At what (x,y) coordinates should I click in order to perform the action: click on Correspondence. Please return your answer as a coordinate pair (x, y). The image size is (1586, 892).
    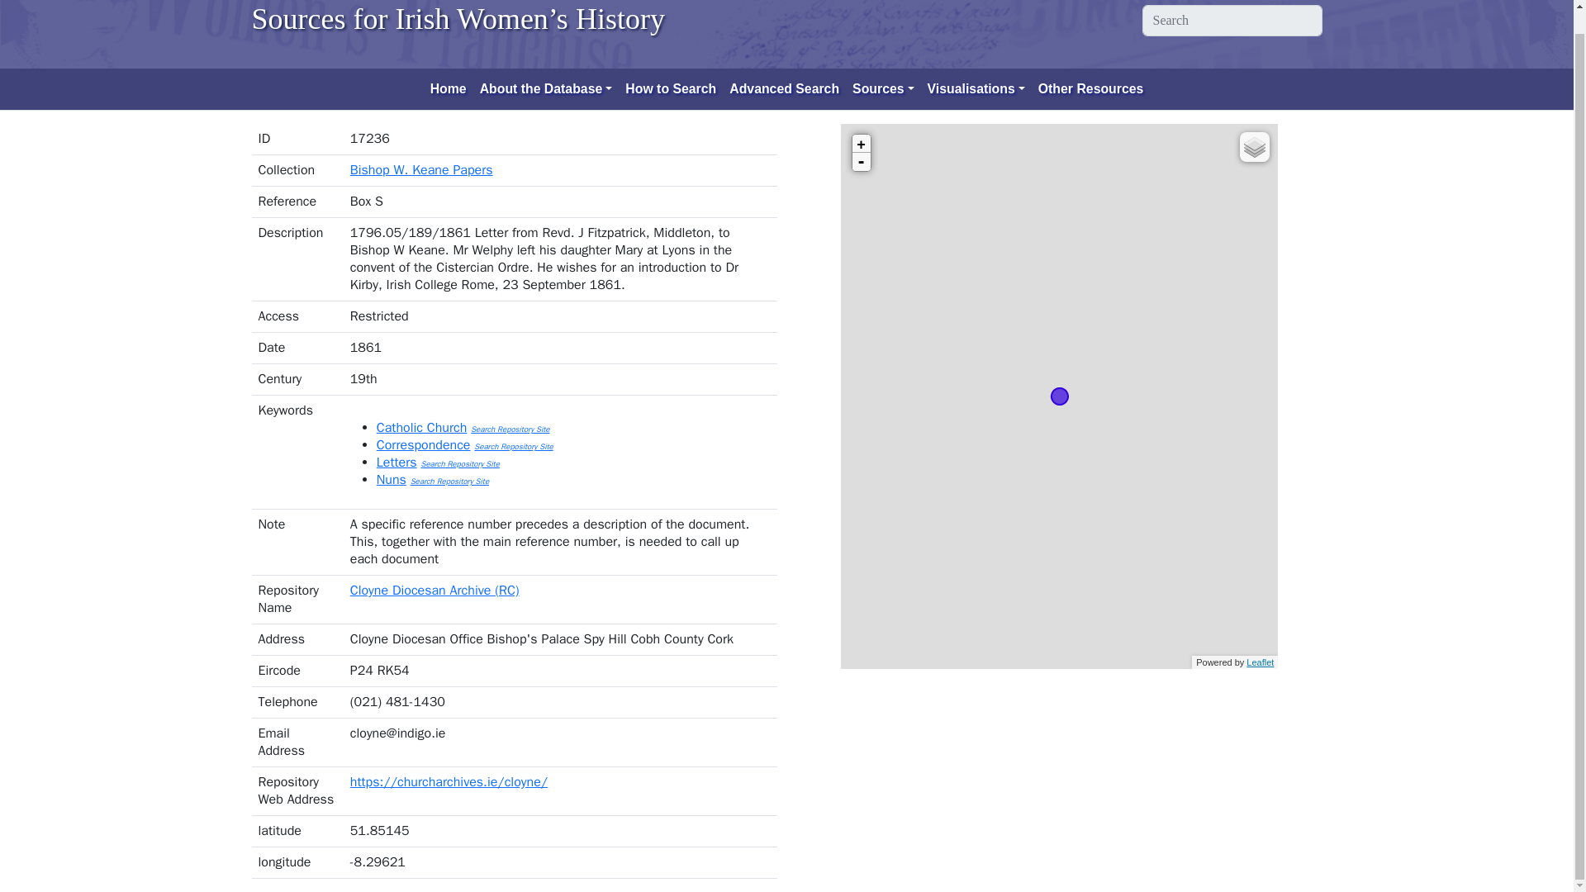
    Looking at the image, I should click on (424, 444).